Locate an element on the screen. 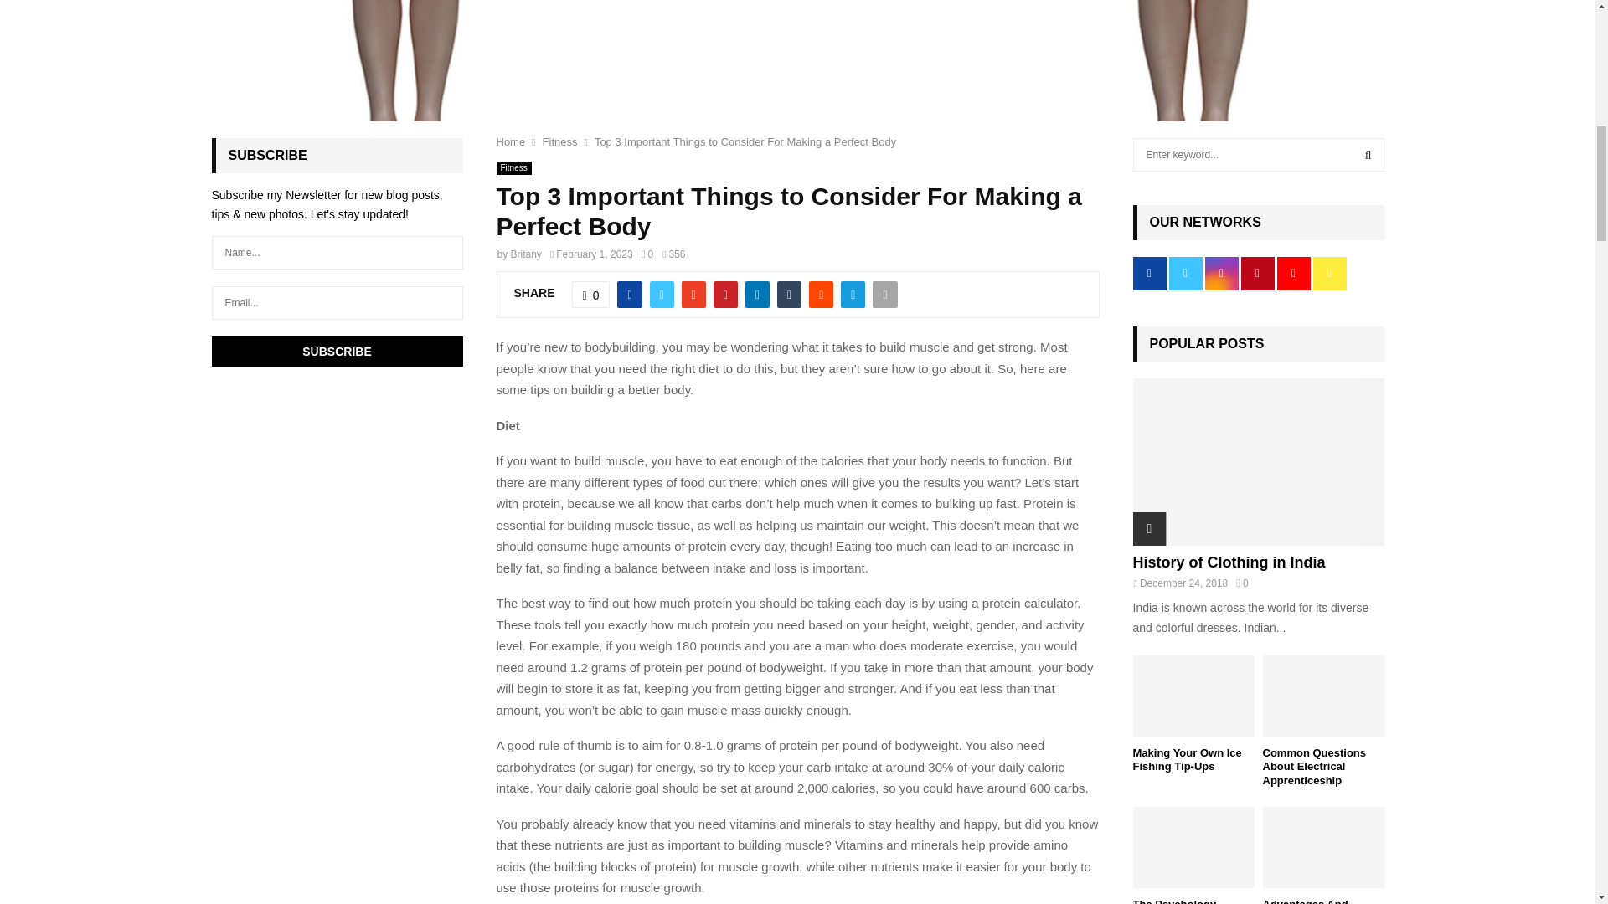 This screenshot has height=904, width=1608. Britany is located at coordinates (526, 253).